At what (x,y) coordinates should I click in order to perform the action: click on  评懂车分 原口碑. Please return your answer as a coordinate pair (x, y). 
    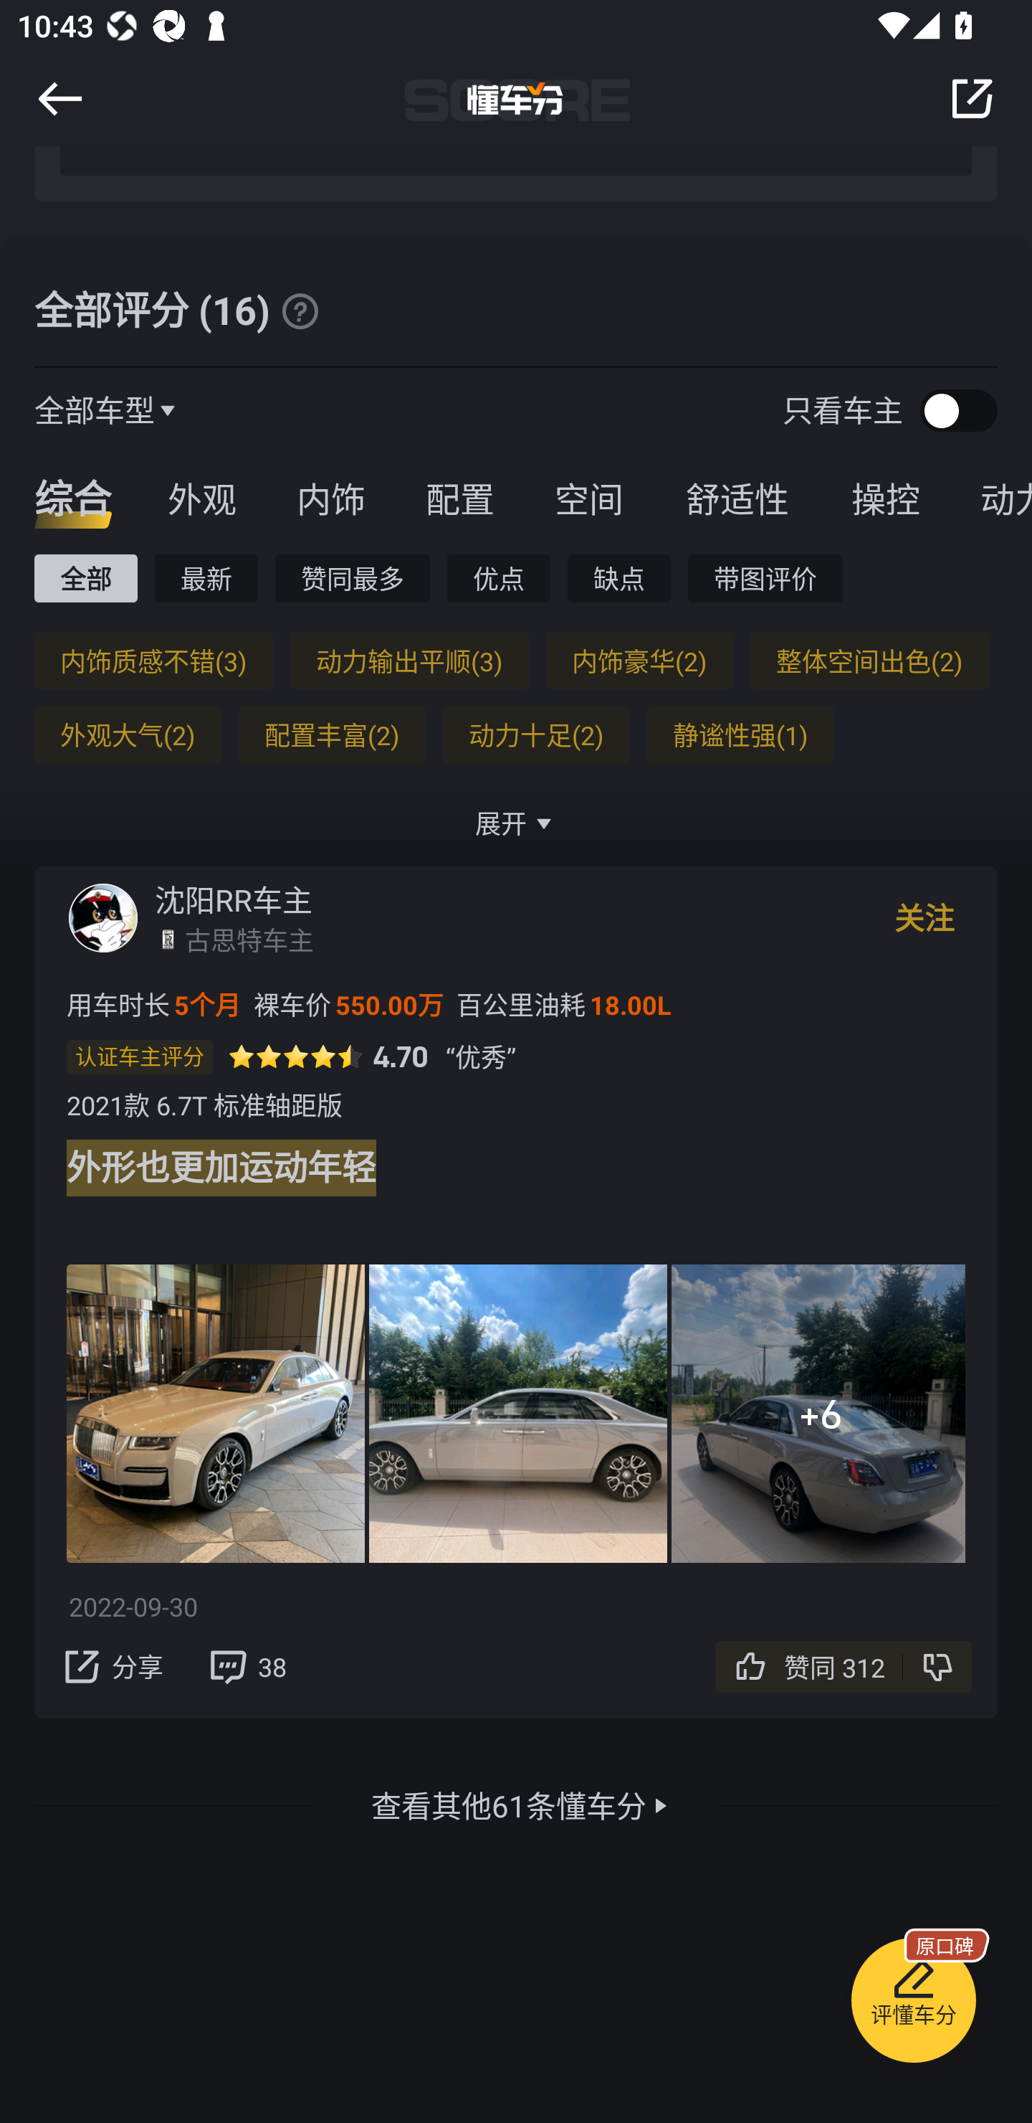
    Looking at the image, I should click on (913, 2005).